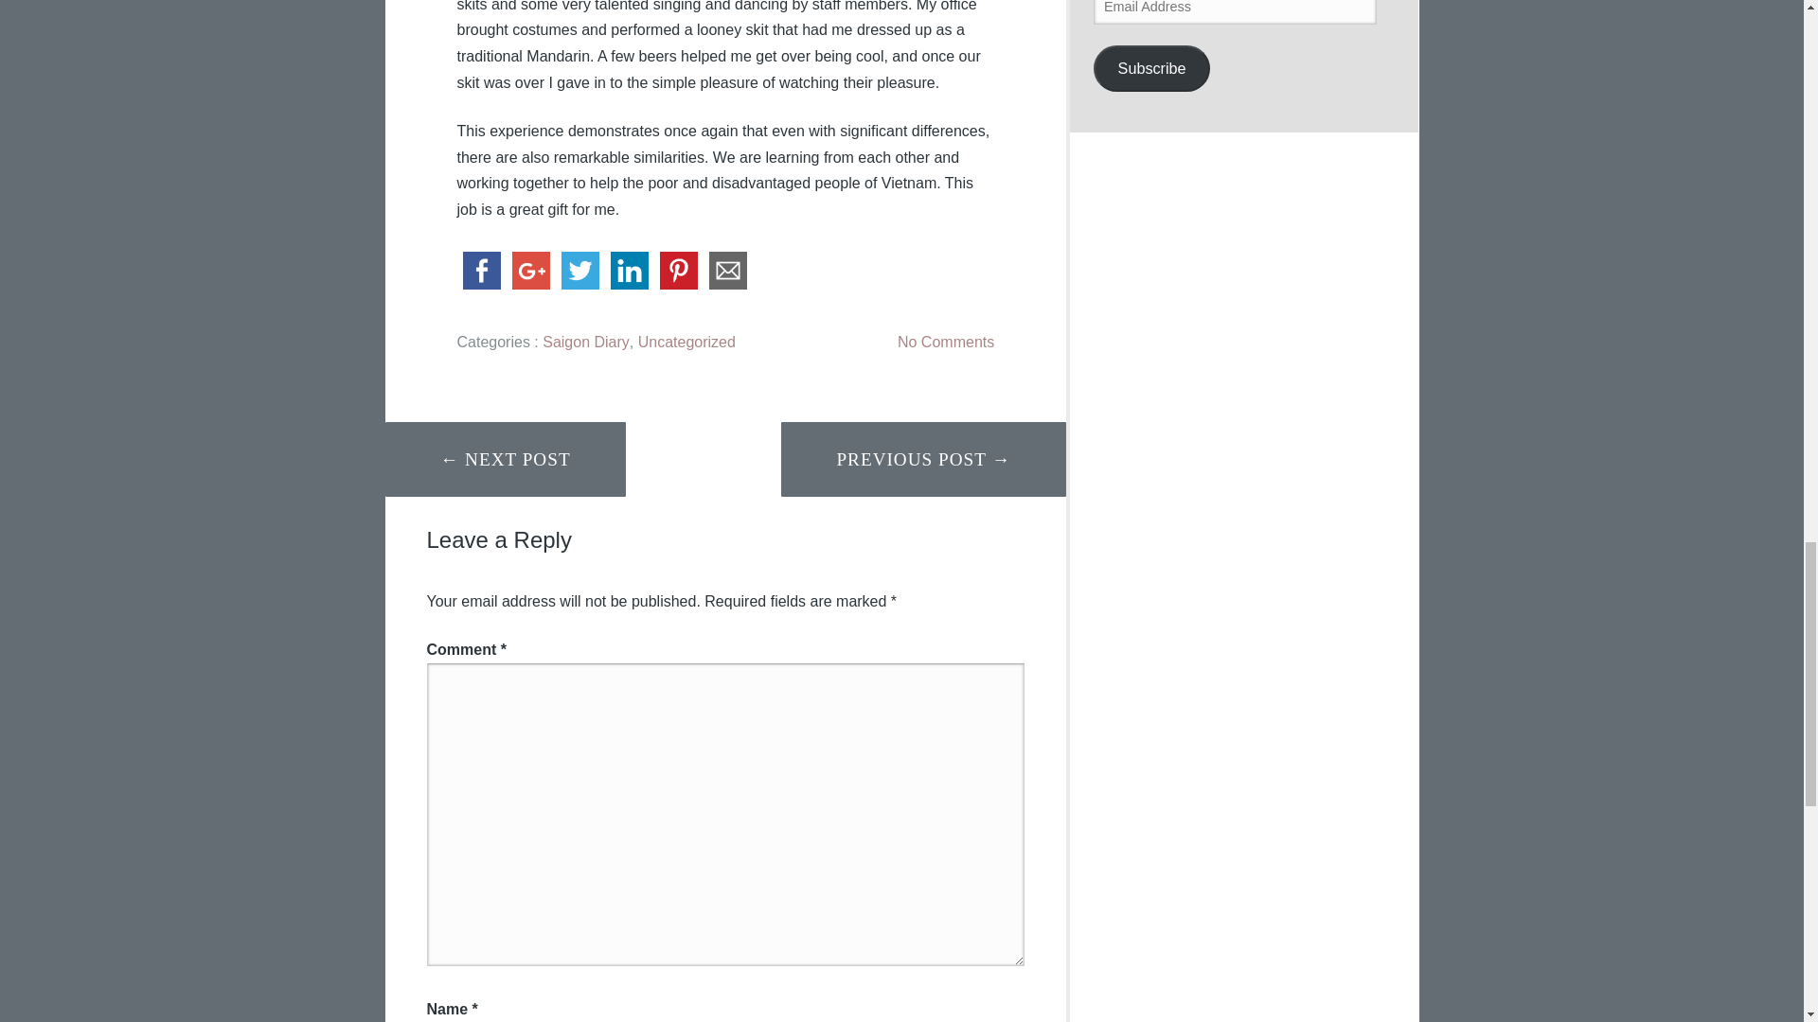 The height and width of the screenshot is (1022, 1818). I want to click on email, so click(727, 271).